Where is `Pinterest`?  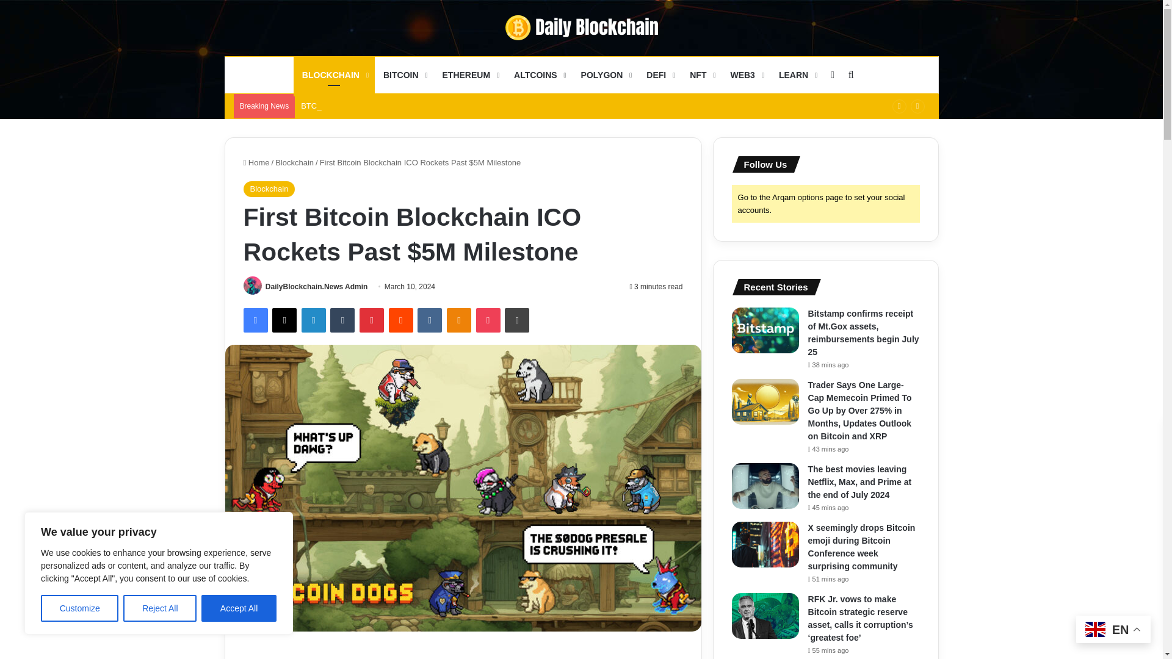 Pinterest is located at coordinates (372, 320).